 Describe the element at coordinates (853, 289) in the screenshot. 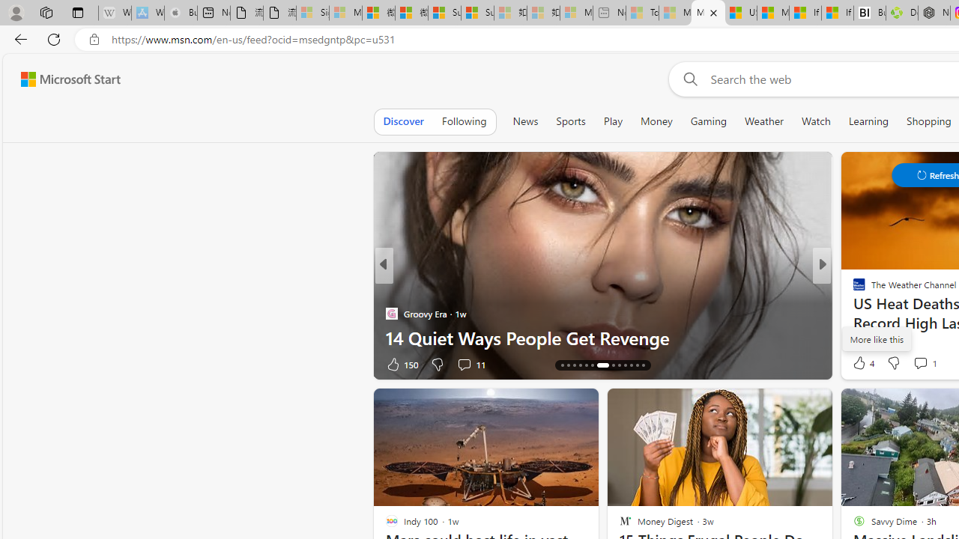

I see `The Cool Down` at that location.